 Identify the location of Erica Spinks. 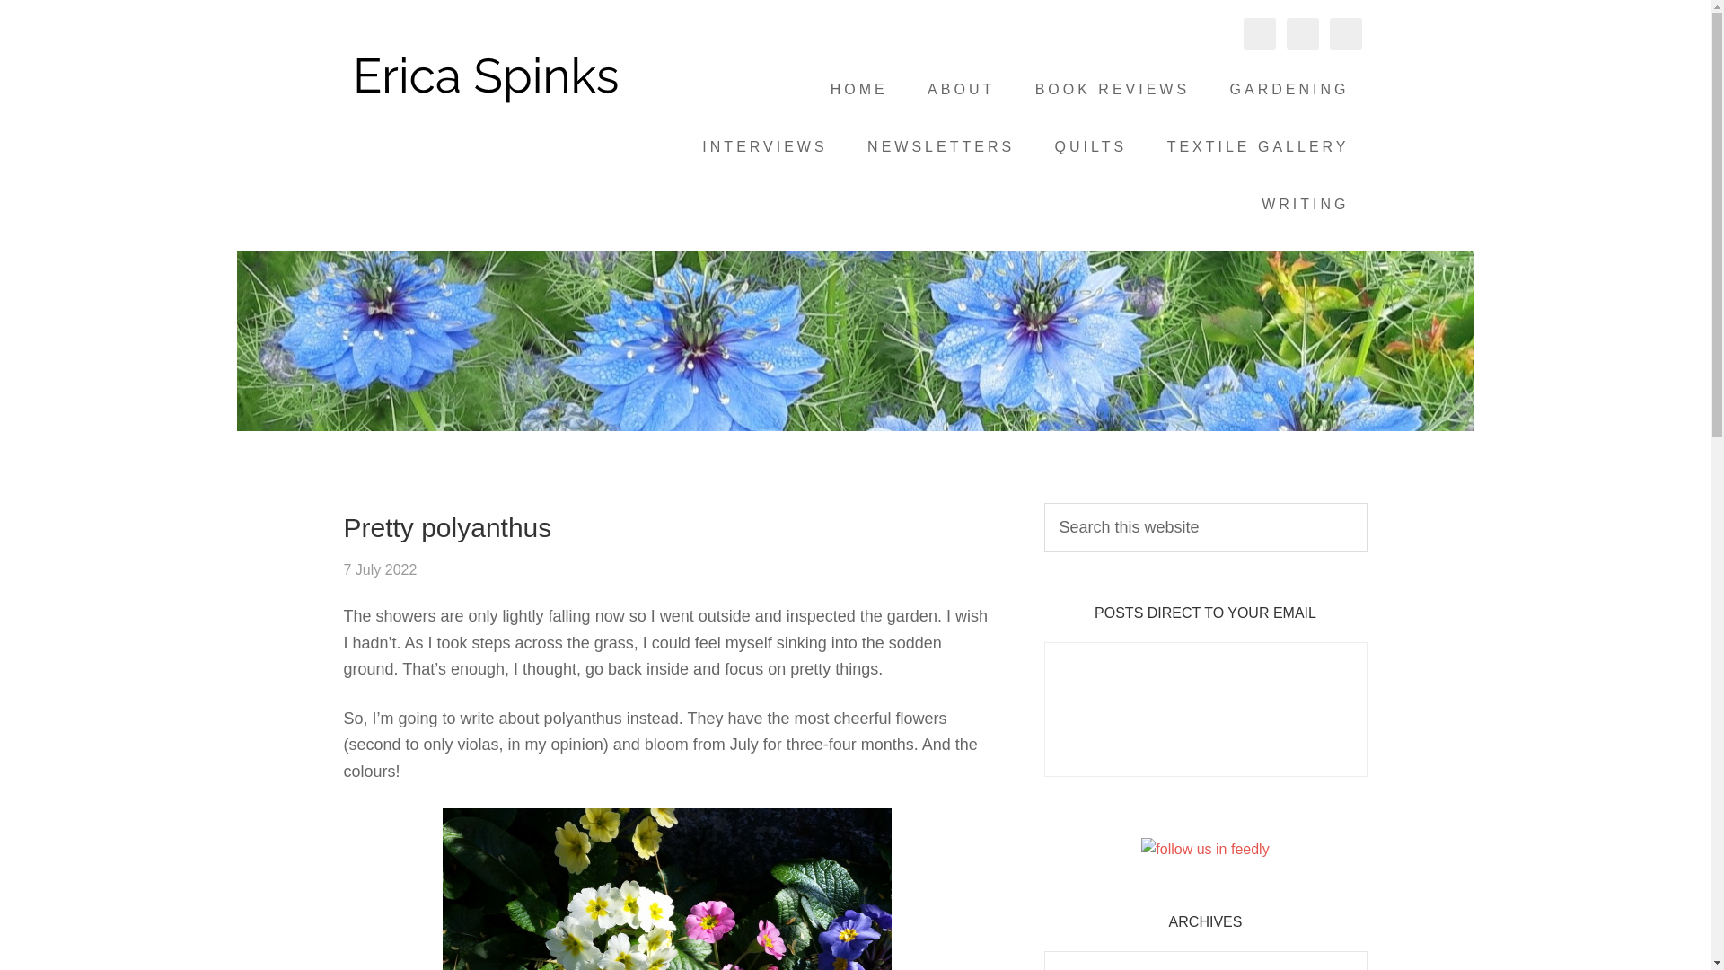
(487, 81).